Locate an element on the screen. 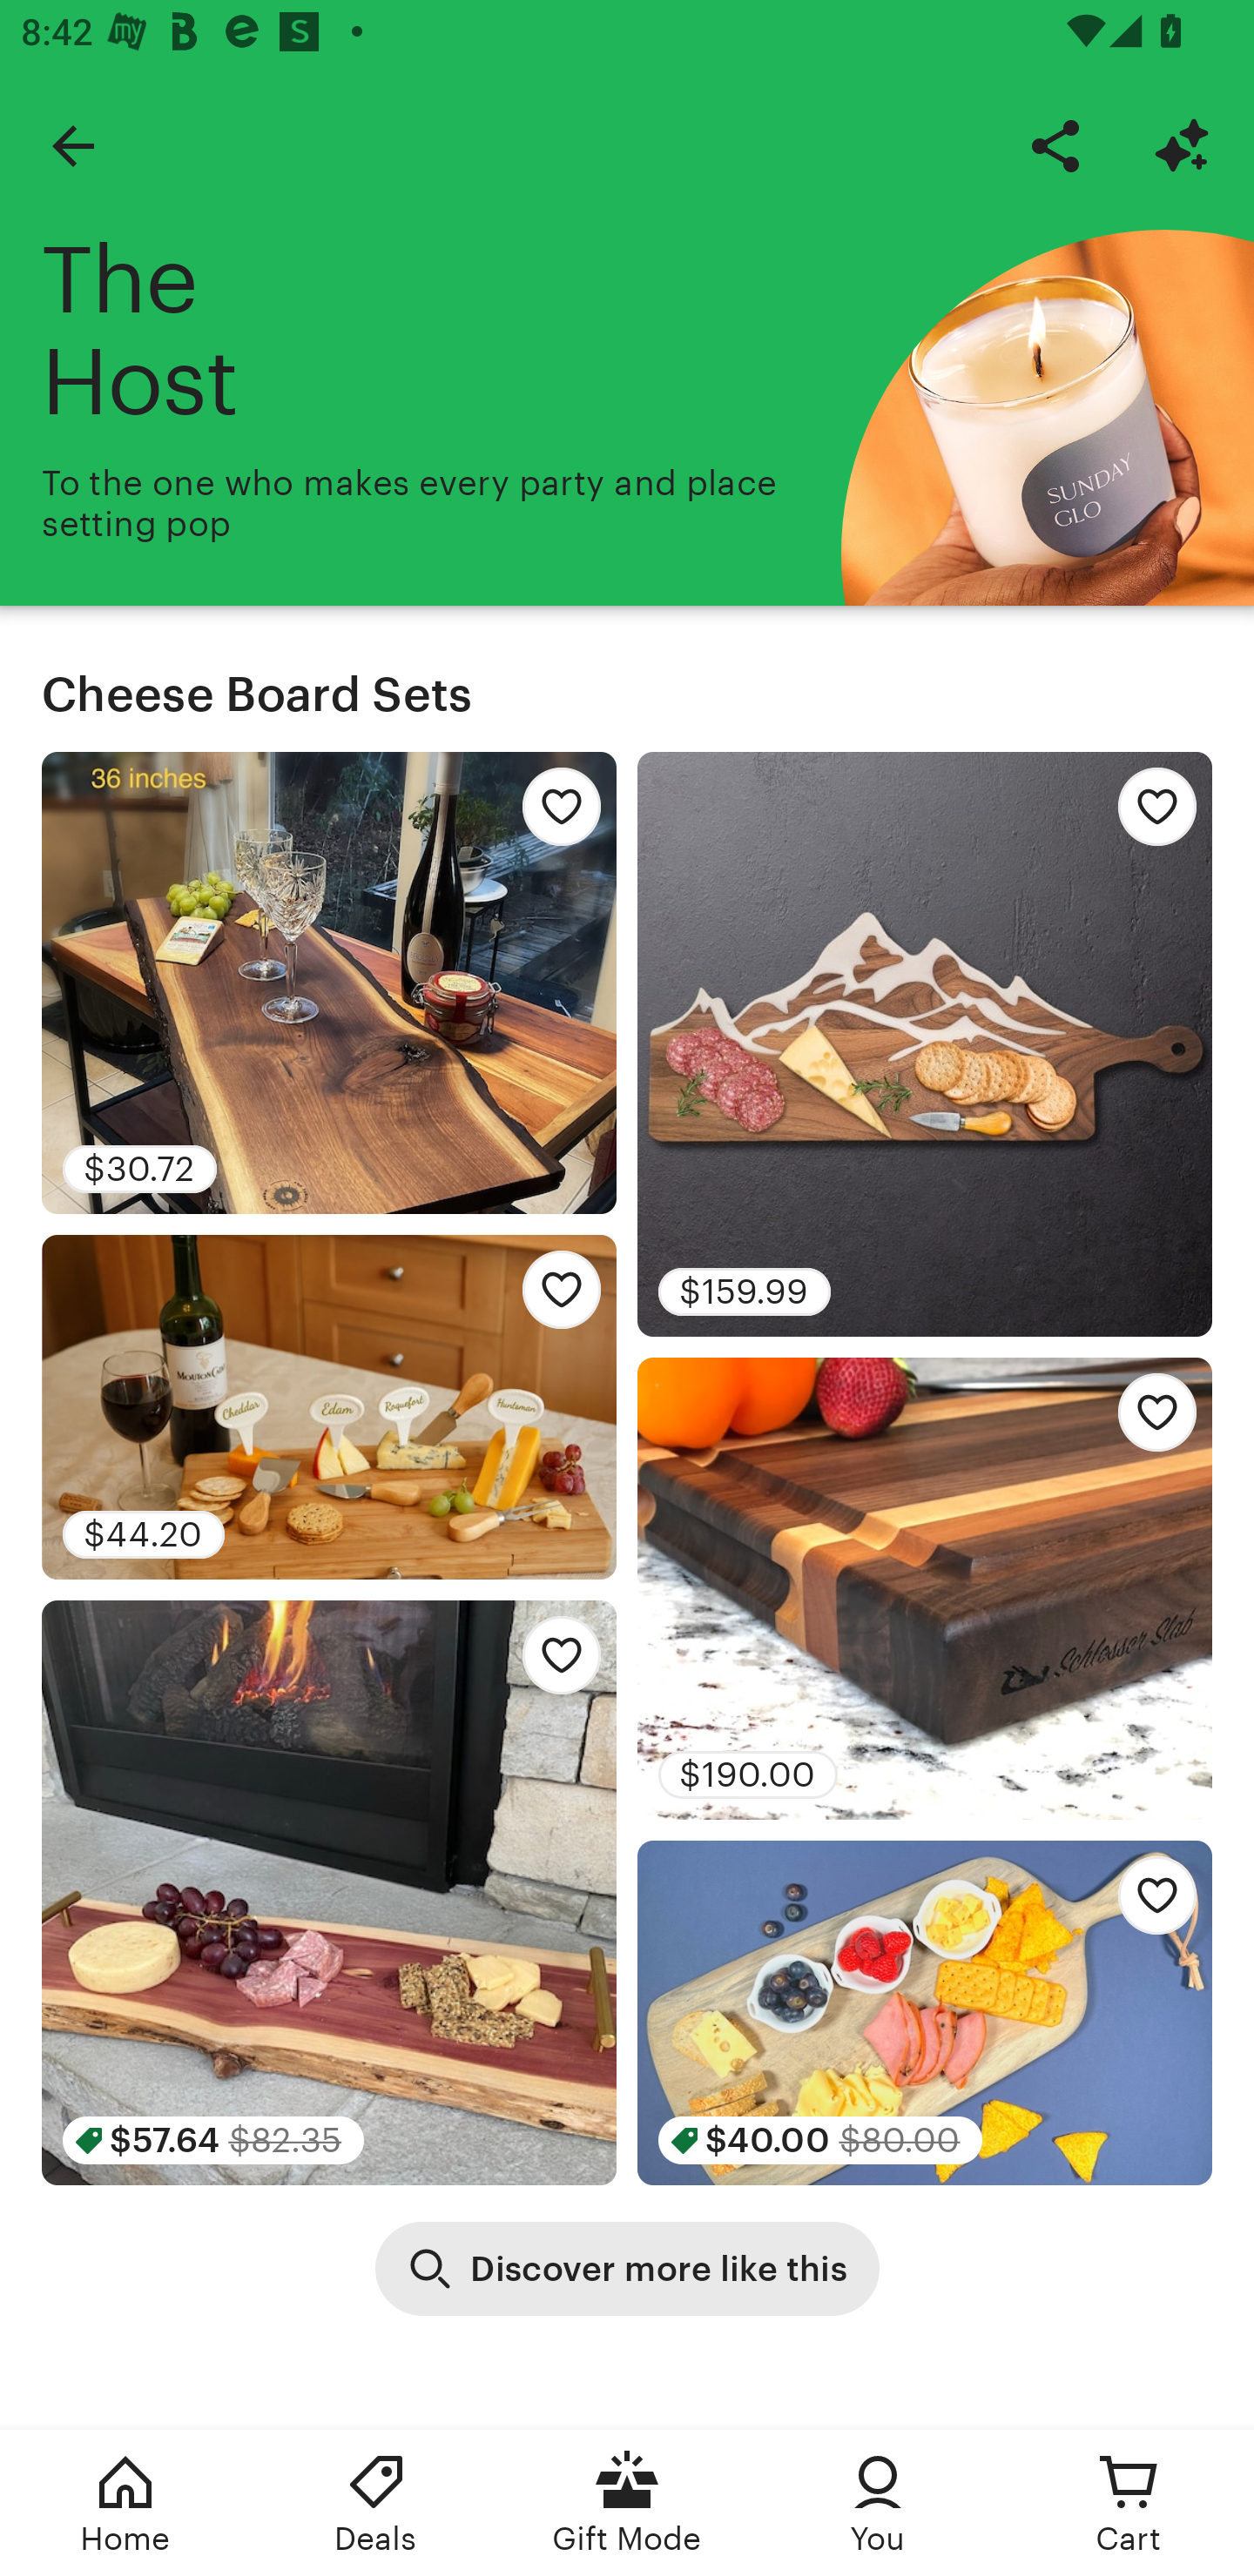 The width and height of the screenshot is (1254, 2576). Deals is located at coordinates (376, 2503).